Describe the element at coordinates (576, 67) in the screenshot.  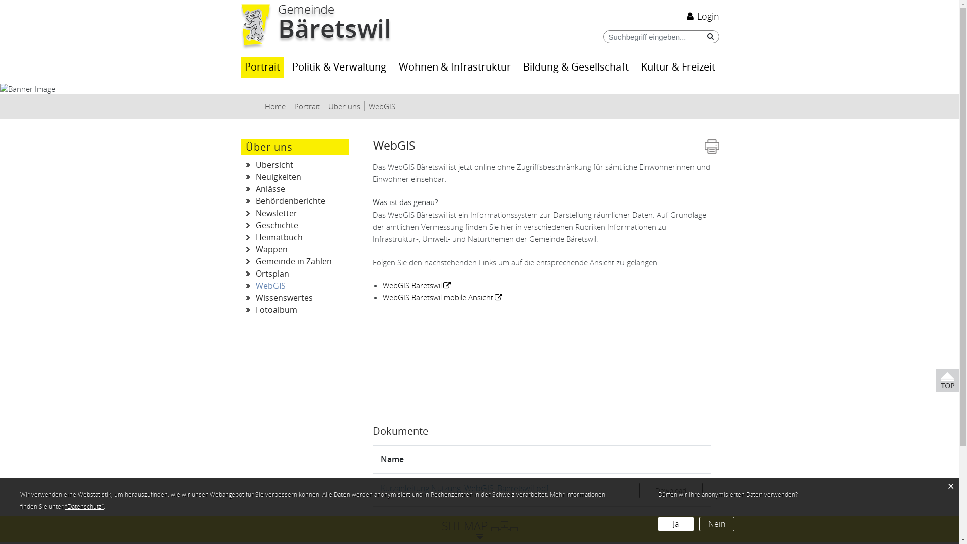
I see `Bildung & Gesellschaft` at that location.